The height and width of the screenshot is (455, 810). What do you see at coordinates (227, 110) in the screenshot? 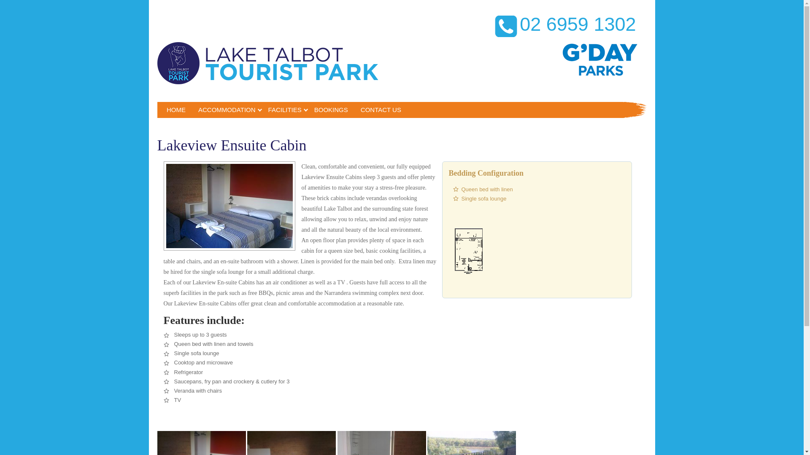
I see `ACCOMMODATION` at bounding box center [227, 110].